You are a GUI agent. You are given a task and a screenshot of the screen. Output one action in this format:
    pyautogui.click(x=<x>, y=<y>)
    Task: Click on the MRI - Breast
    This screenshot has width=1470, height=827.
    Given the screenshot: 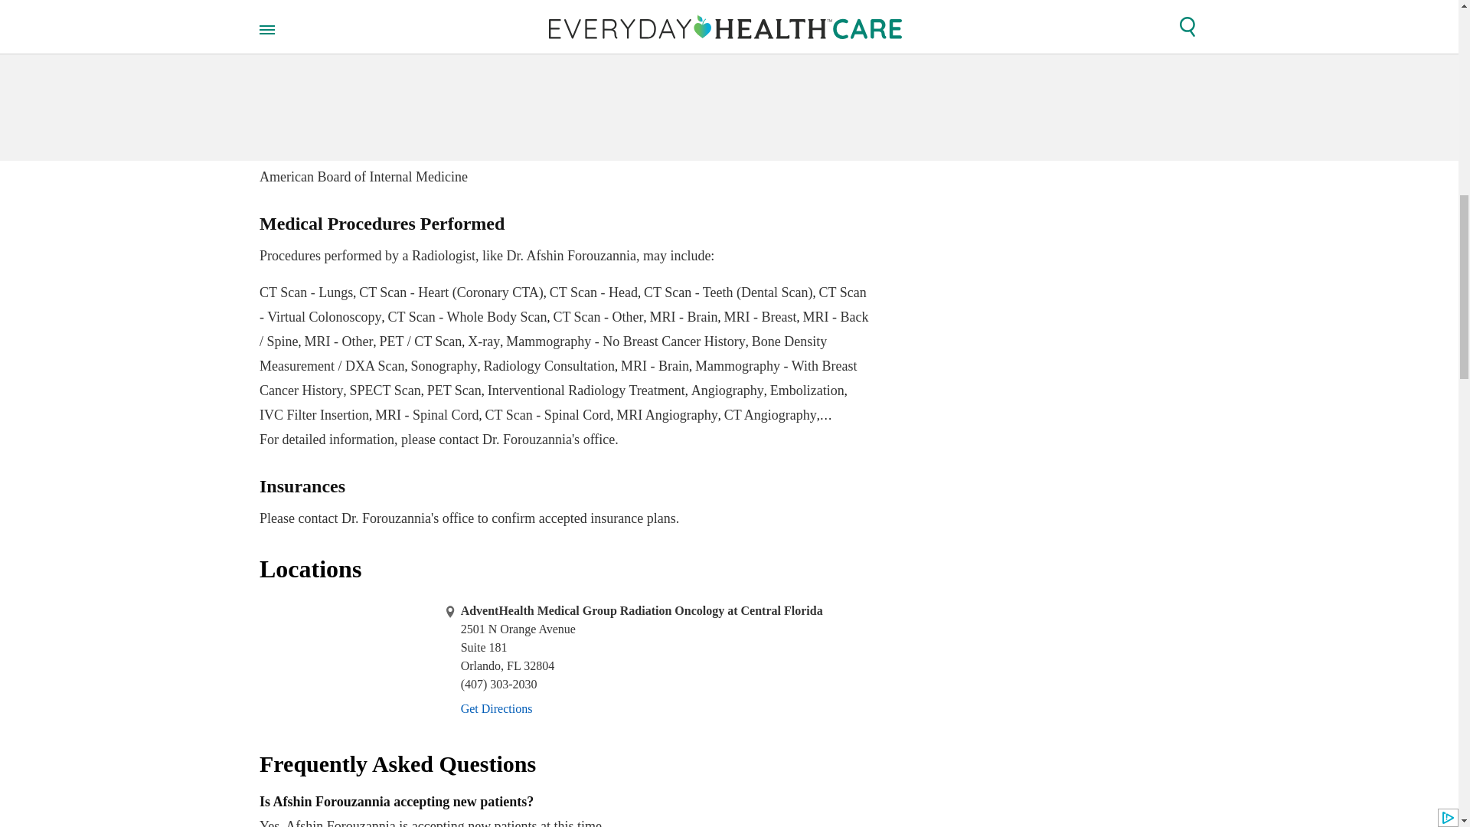 What is the action you would take?
    pyautogui.click(x=760, y=317)
    